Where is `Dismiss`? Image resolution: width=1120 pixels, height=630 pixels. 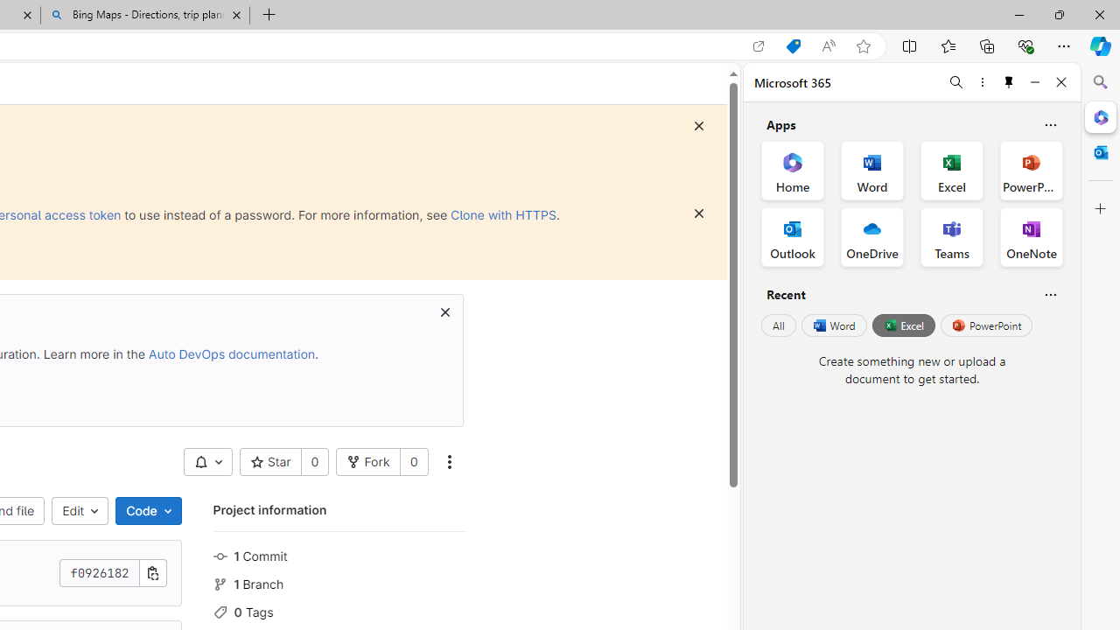 Dismiss is located at coordinates (699, 213).